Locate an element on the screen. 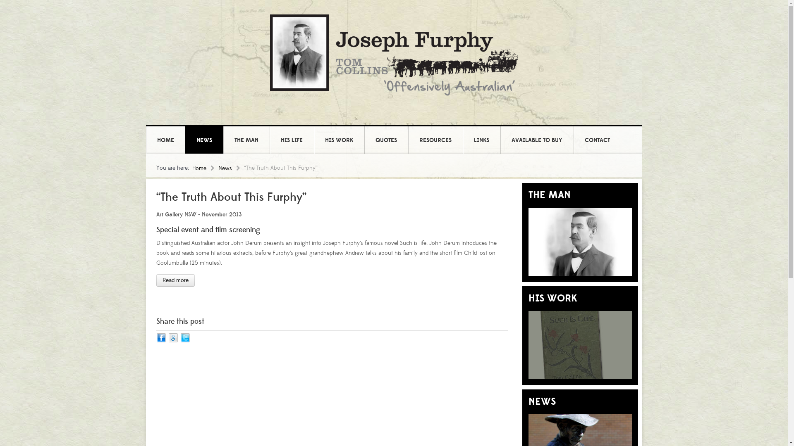 The width and height of the screenshot is (794, 446). Submit to Facebook is located at coordinates (161, 337).